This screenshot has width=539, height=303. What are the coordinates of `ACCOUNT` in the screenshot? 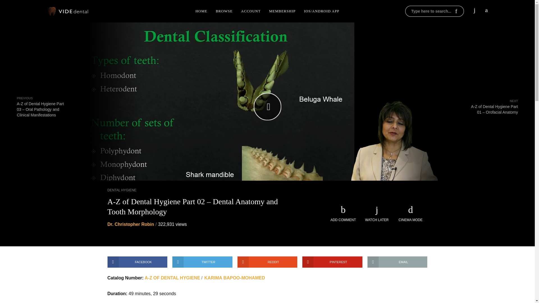 It's located at (251, 11).